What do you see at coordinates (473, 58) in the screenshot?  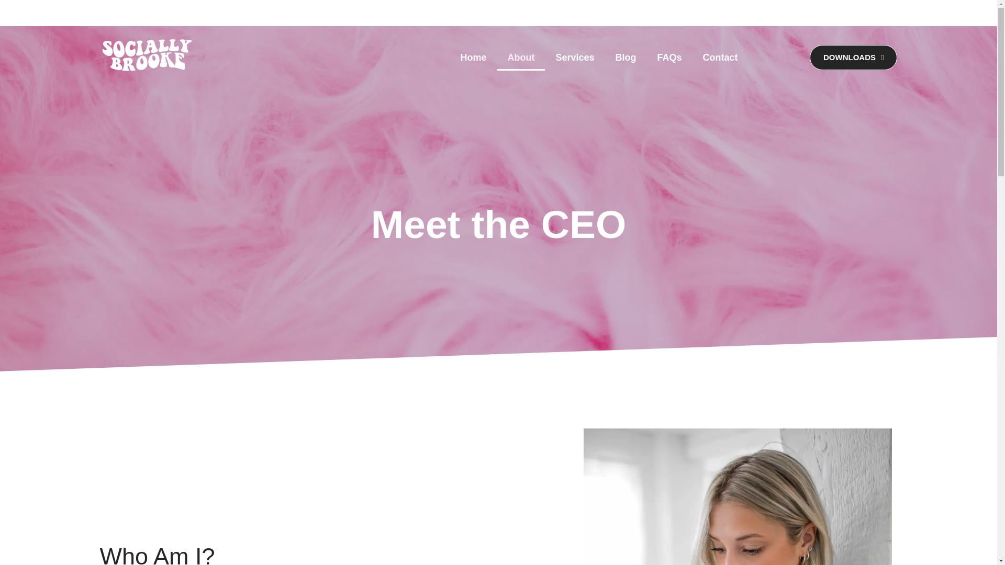 I see `Home` at bounding box center [473, 58].